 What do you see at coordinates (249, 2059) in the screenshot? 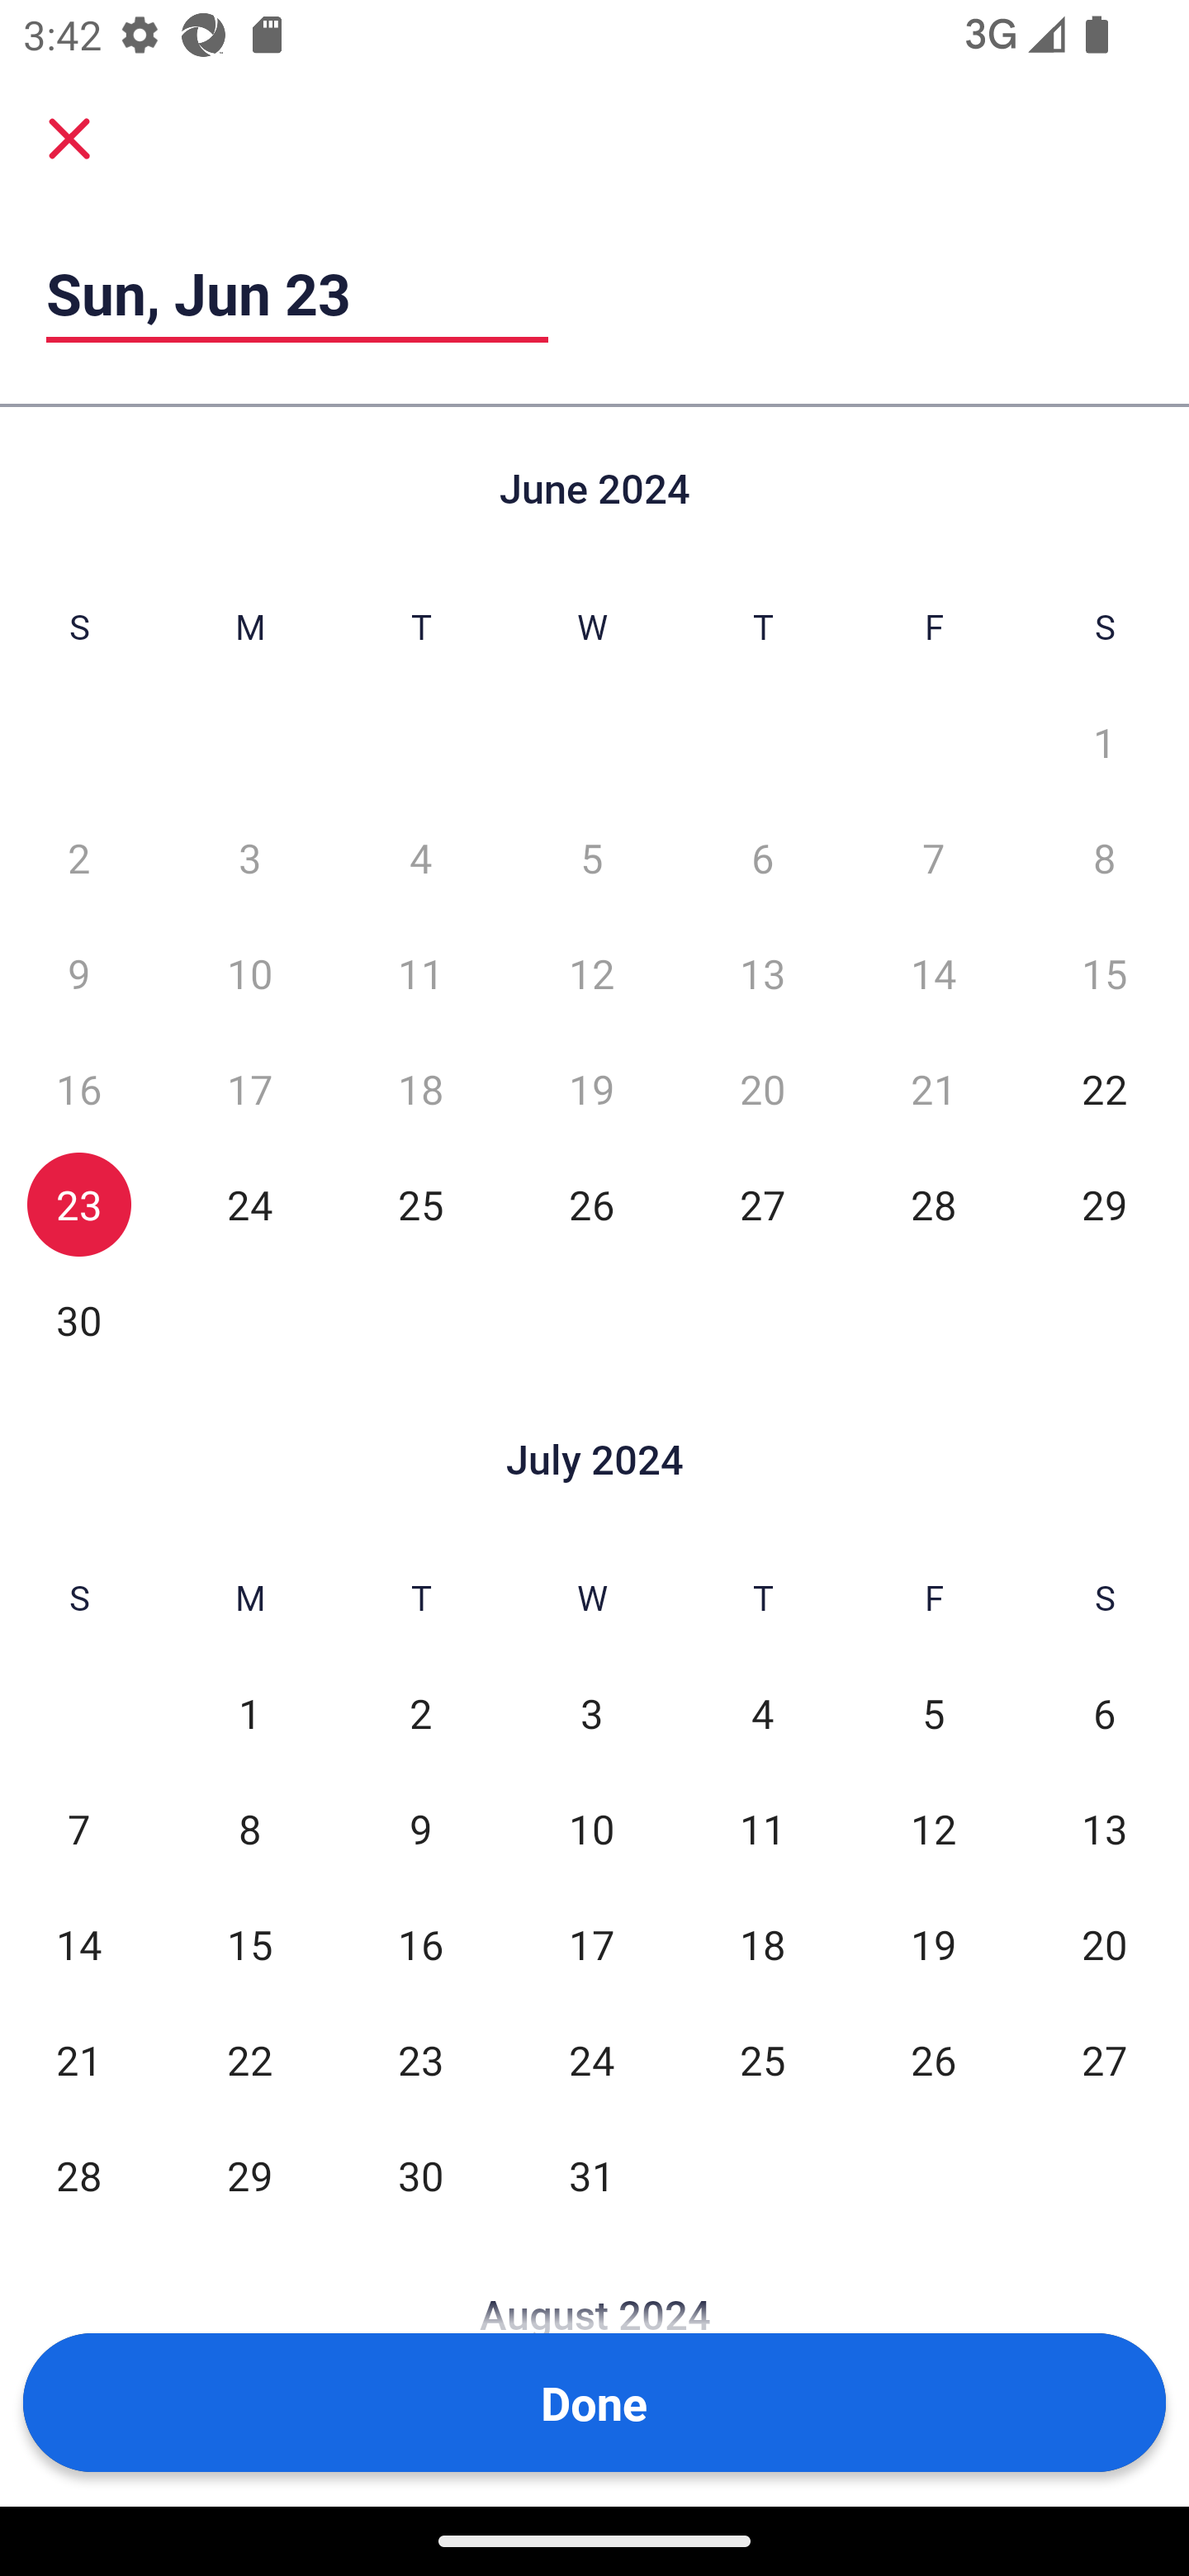
I see `22 Mon, Jul 22, Not Selected` at bounding box center [249, 2059].